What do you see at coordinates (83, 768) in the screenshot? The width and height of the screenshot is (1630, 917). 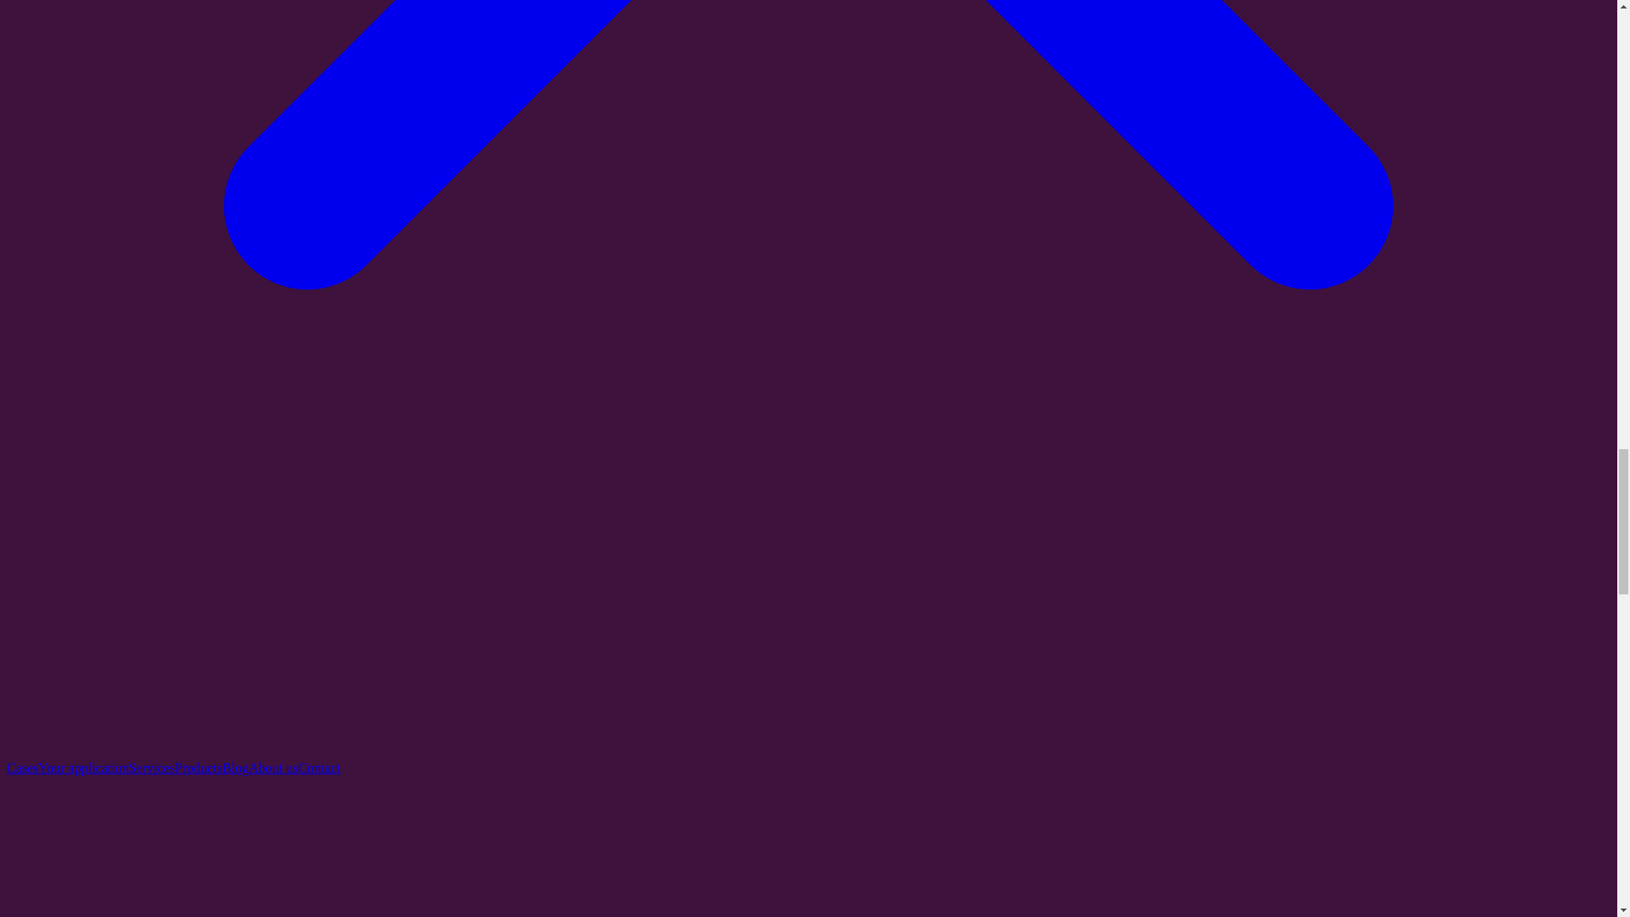 I see `Your application` at bounding box center [83, 768].